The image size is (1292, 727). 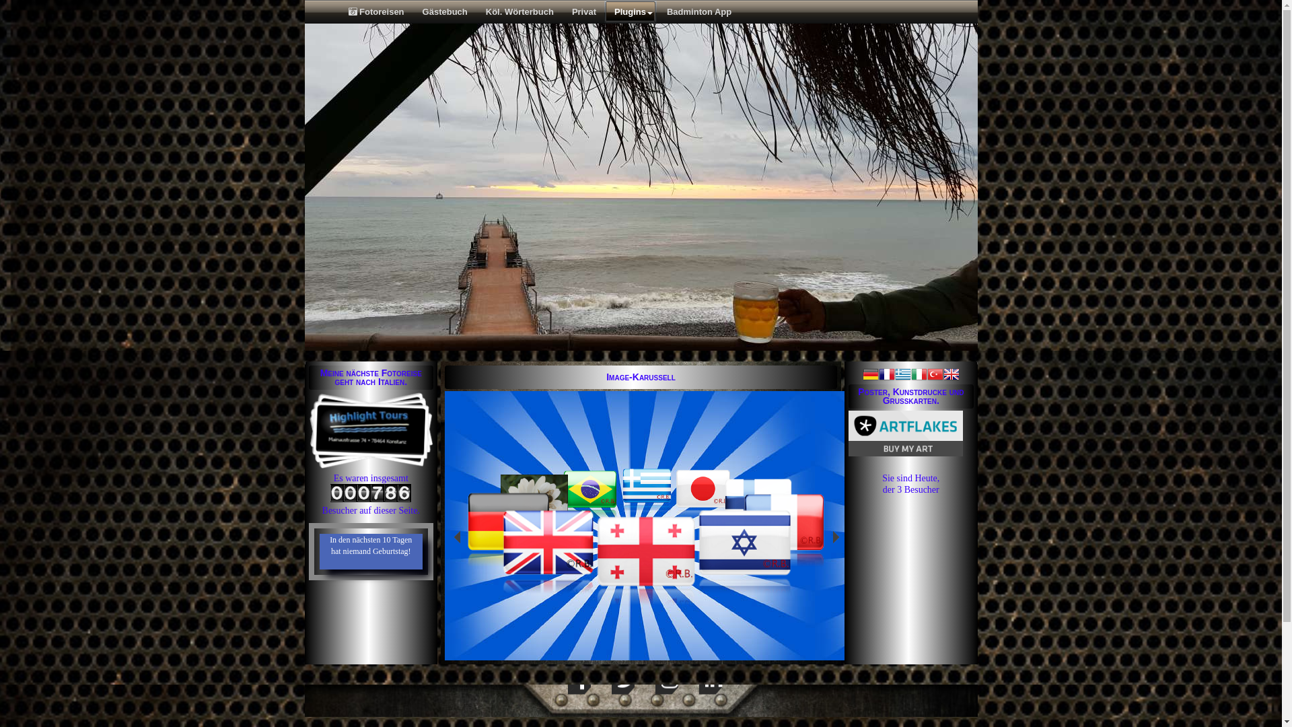 What do you see at coordinates (903, 376) in the screenshot?
I see `Griechisch` at bounding box center [903, 376].